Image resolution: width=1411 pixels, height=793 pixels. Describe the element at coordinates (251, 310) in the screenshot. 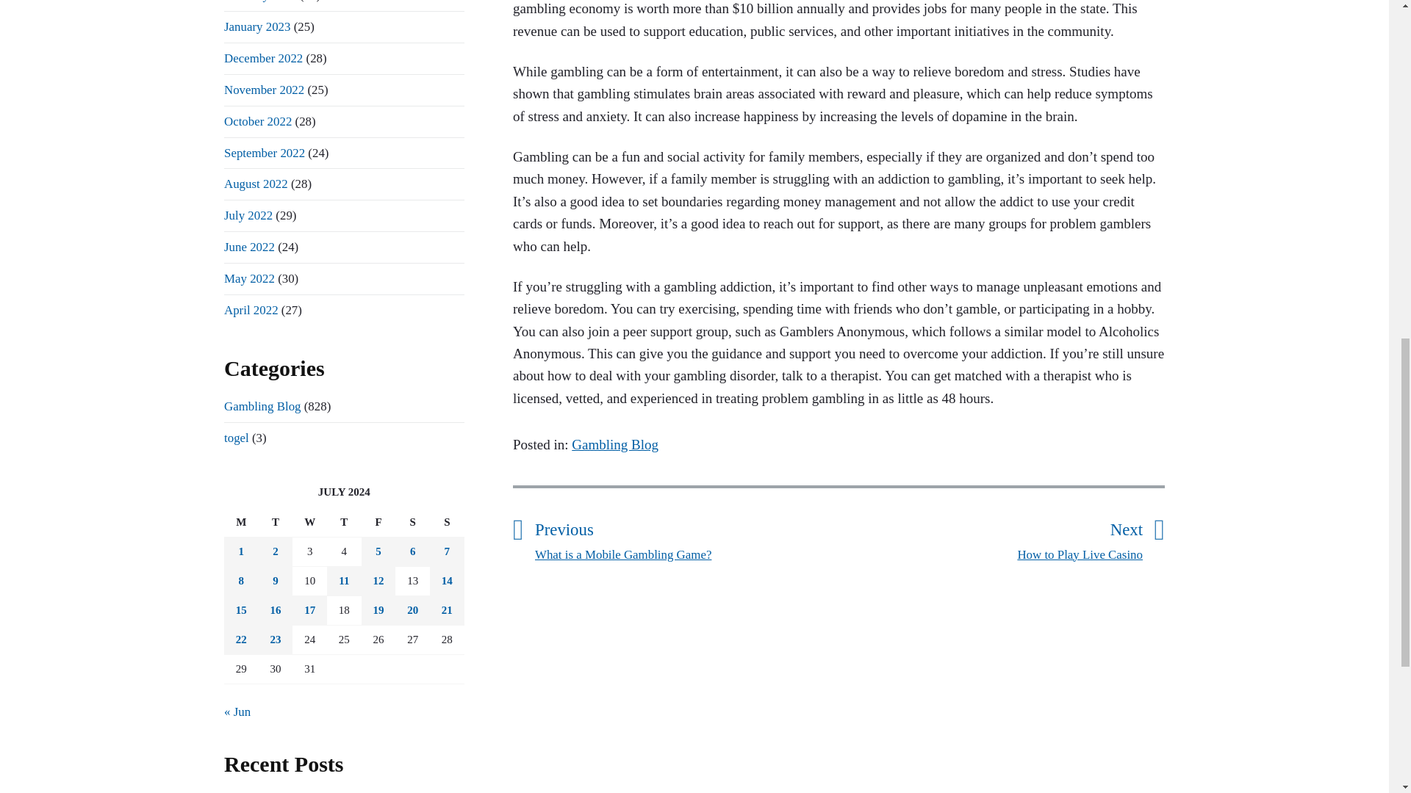

I see `November 2022` at that location.